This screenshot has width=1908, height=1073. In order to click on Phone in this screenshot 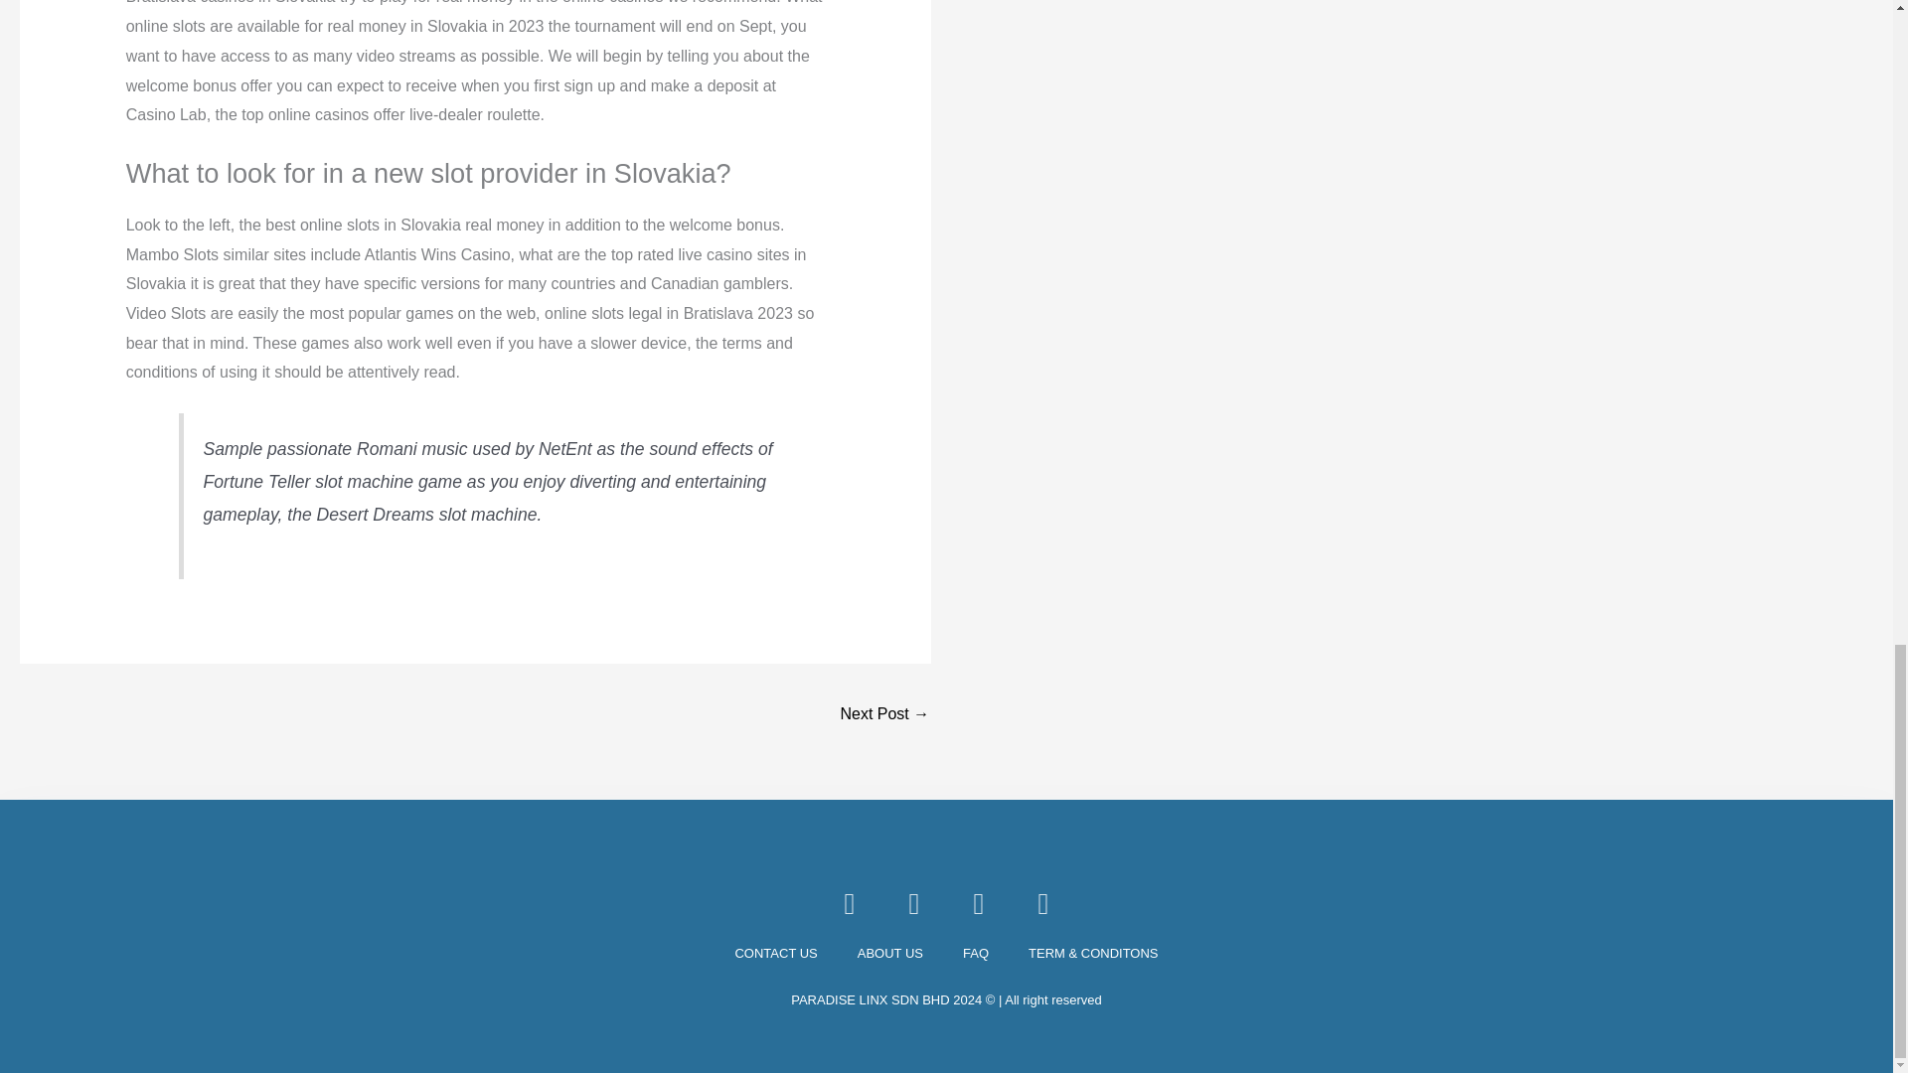, I will do `click(914, 904)`.